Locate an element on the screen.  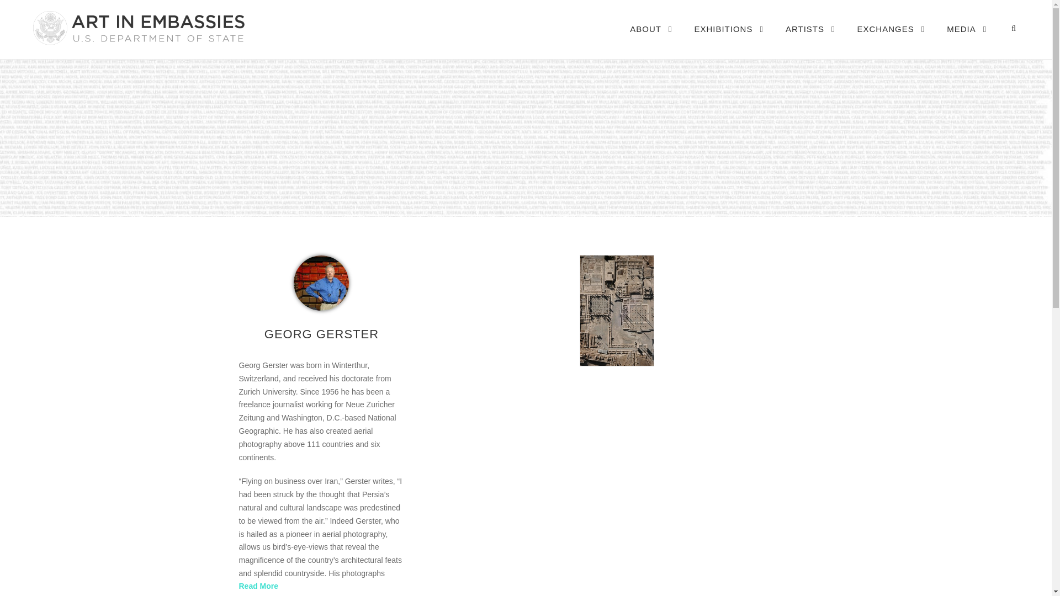
ABOUT is located at coordinates (650, 40).